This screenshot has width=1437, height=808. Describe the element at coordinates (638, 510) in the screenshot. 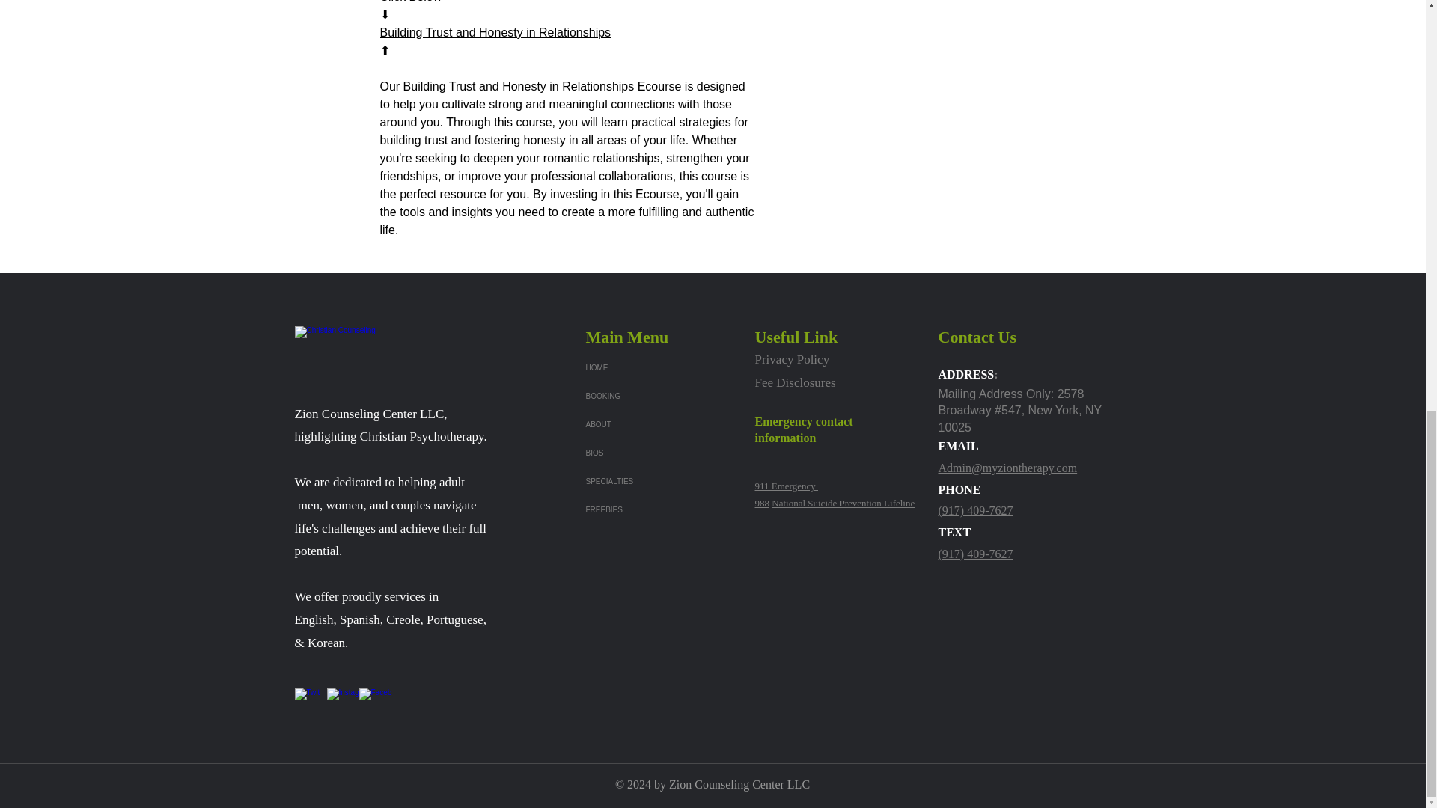

I see `FREEBIES` at that location.